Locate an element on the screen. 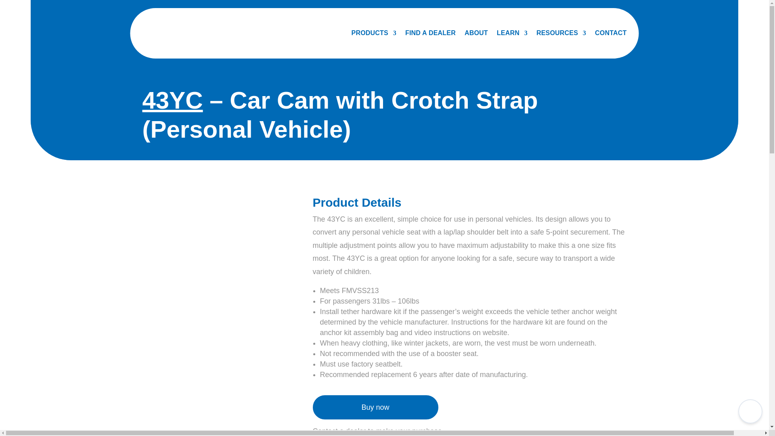 This screenshot has height=436, width=775. Buy now is located at coordinates (375, 407).